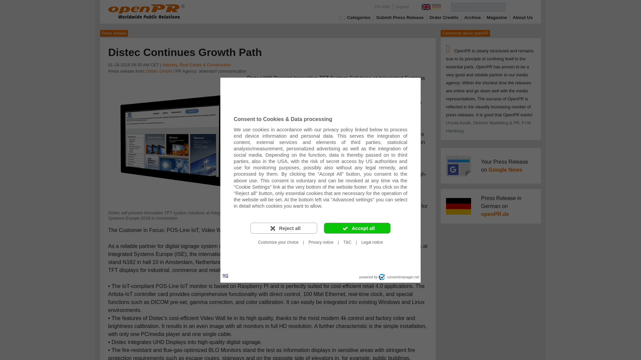 The image size is (641, 360). What do you see at coordinates (444, 17) in the screenshot?
I see `Order Credits` at bounding box center [444, 17].